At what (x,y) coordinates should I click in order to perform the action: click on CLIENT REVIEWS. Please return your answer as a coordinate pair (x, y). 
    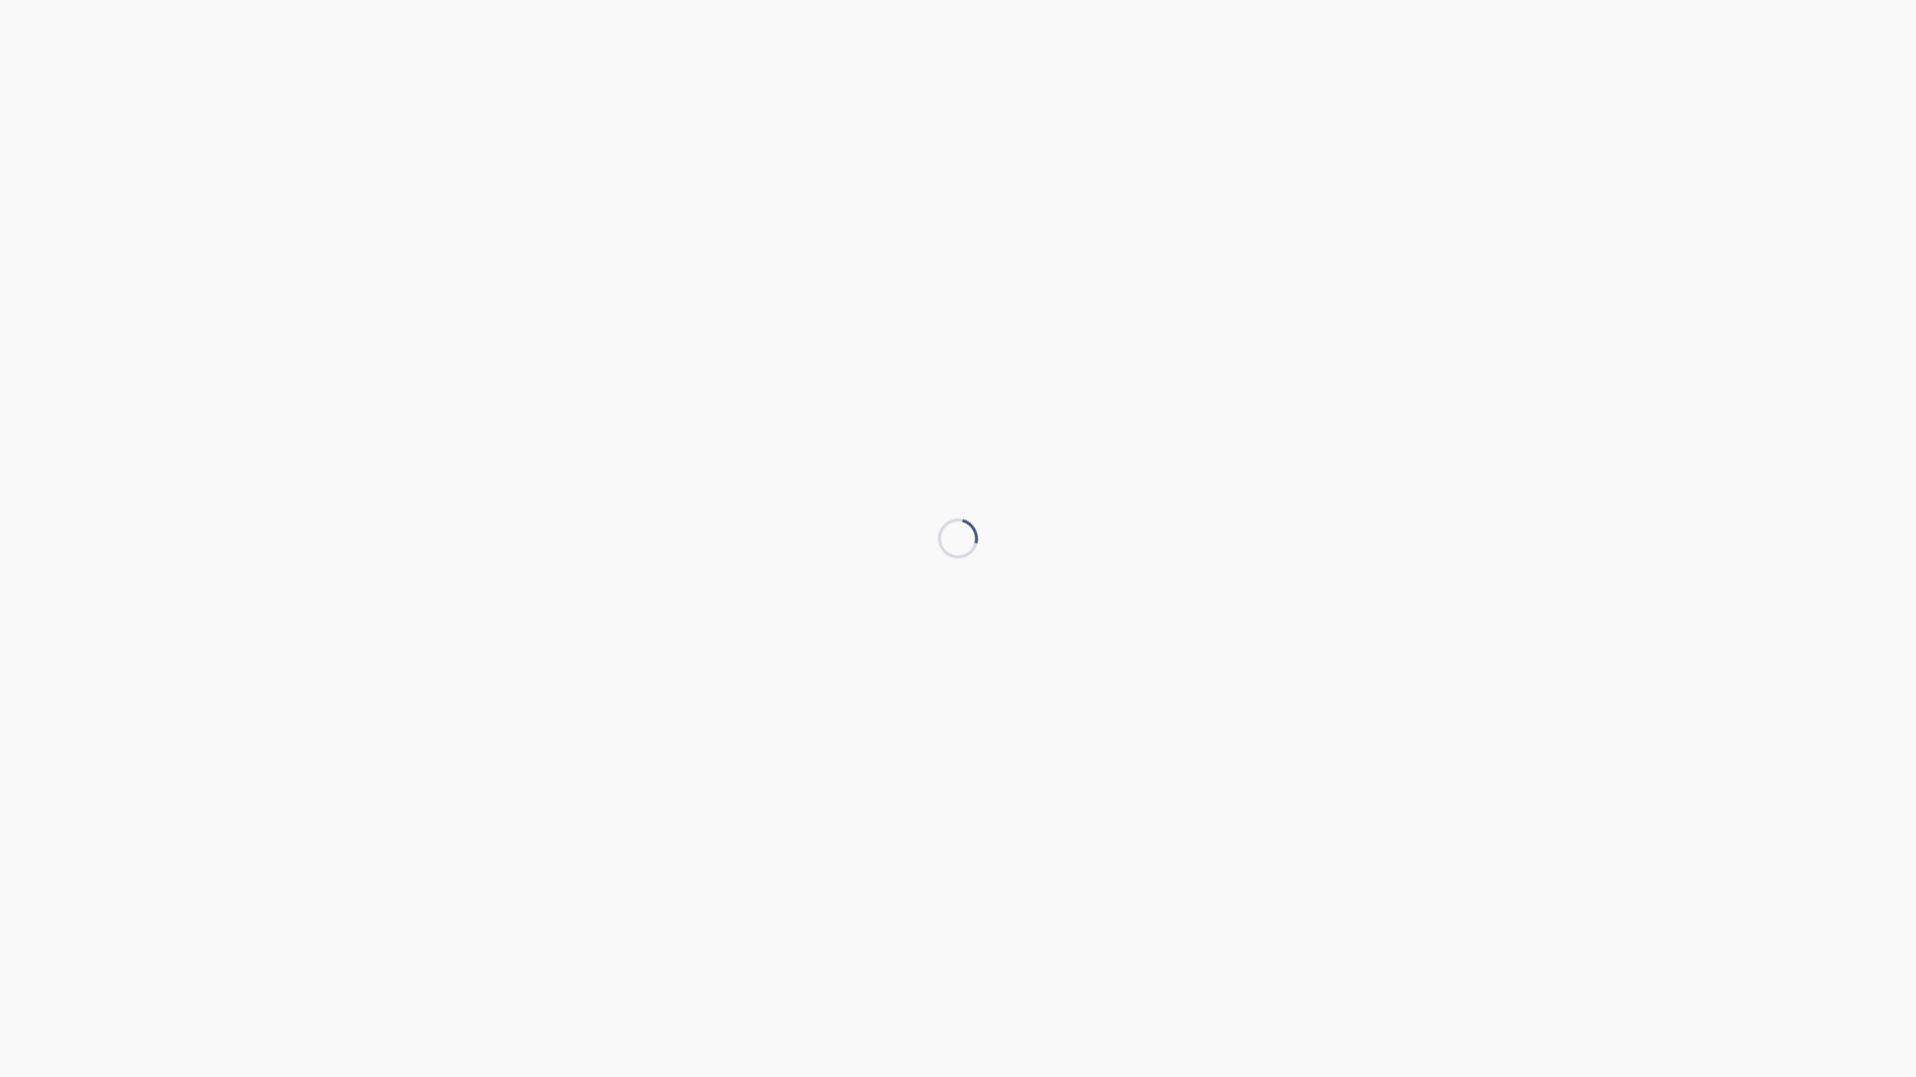
    Looking at the image, I should click on (910, 969).